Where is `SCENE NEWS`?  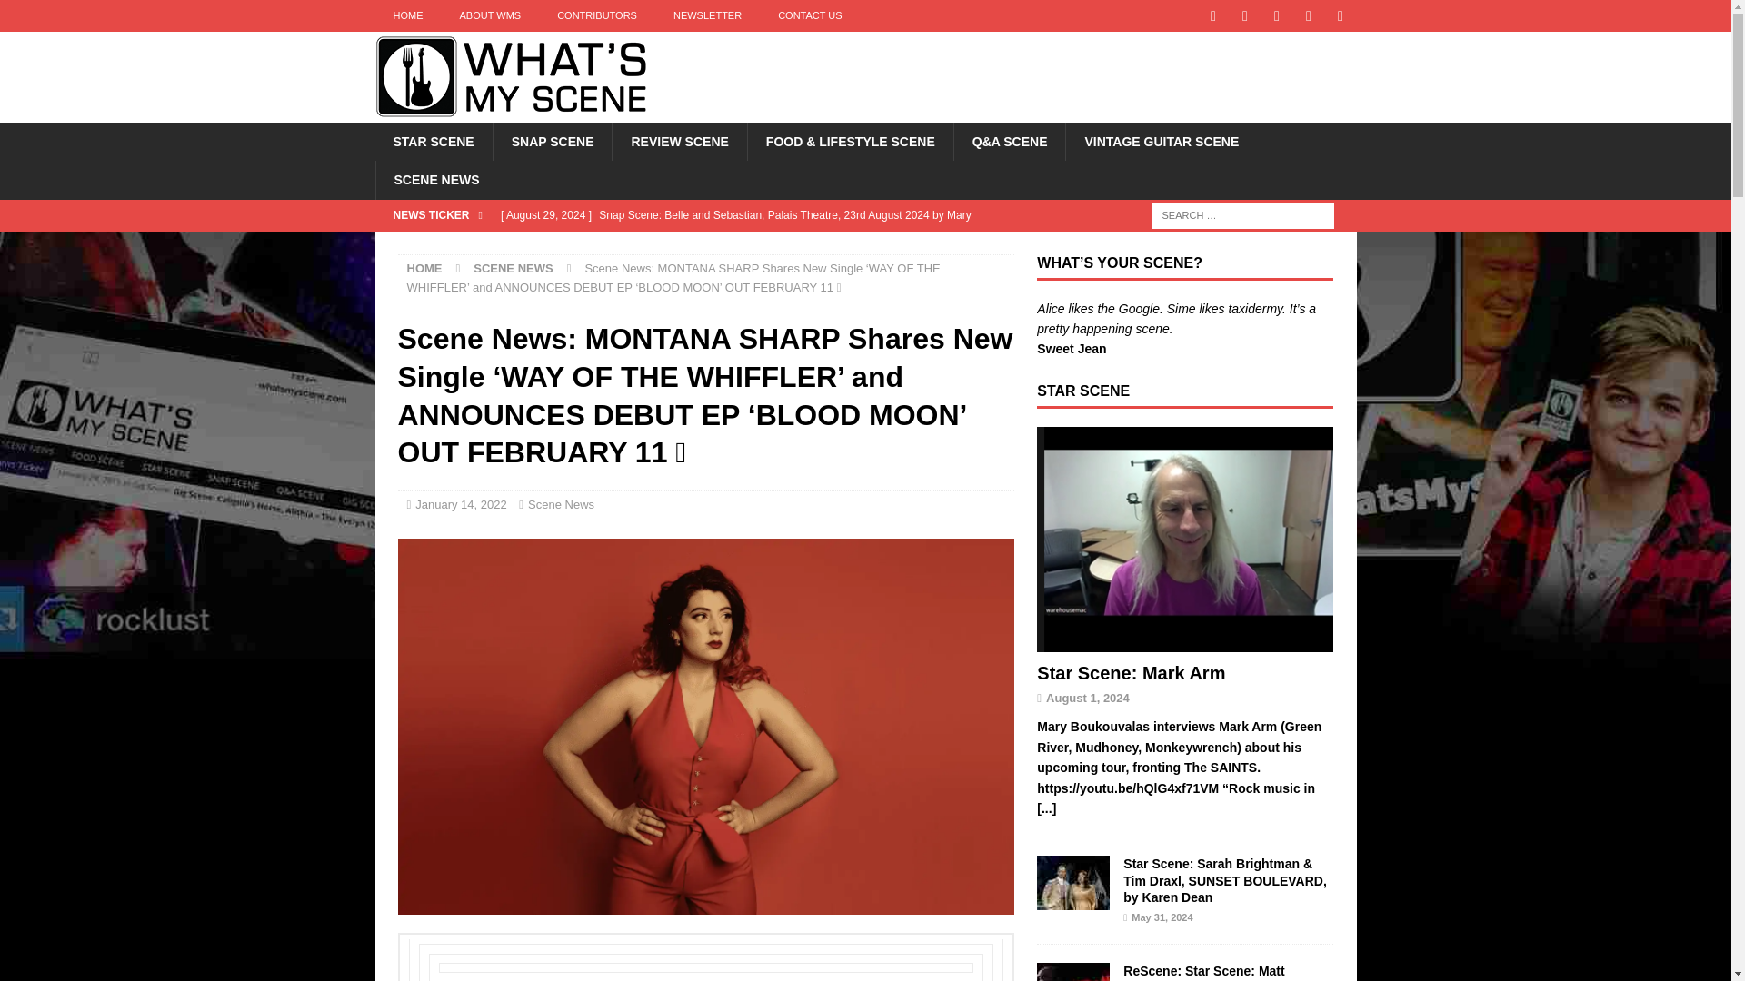
SCENE NEWS is located at coordinates (436, 180).